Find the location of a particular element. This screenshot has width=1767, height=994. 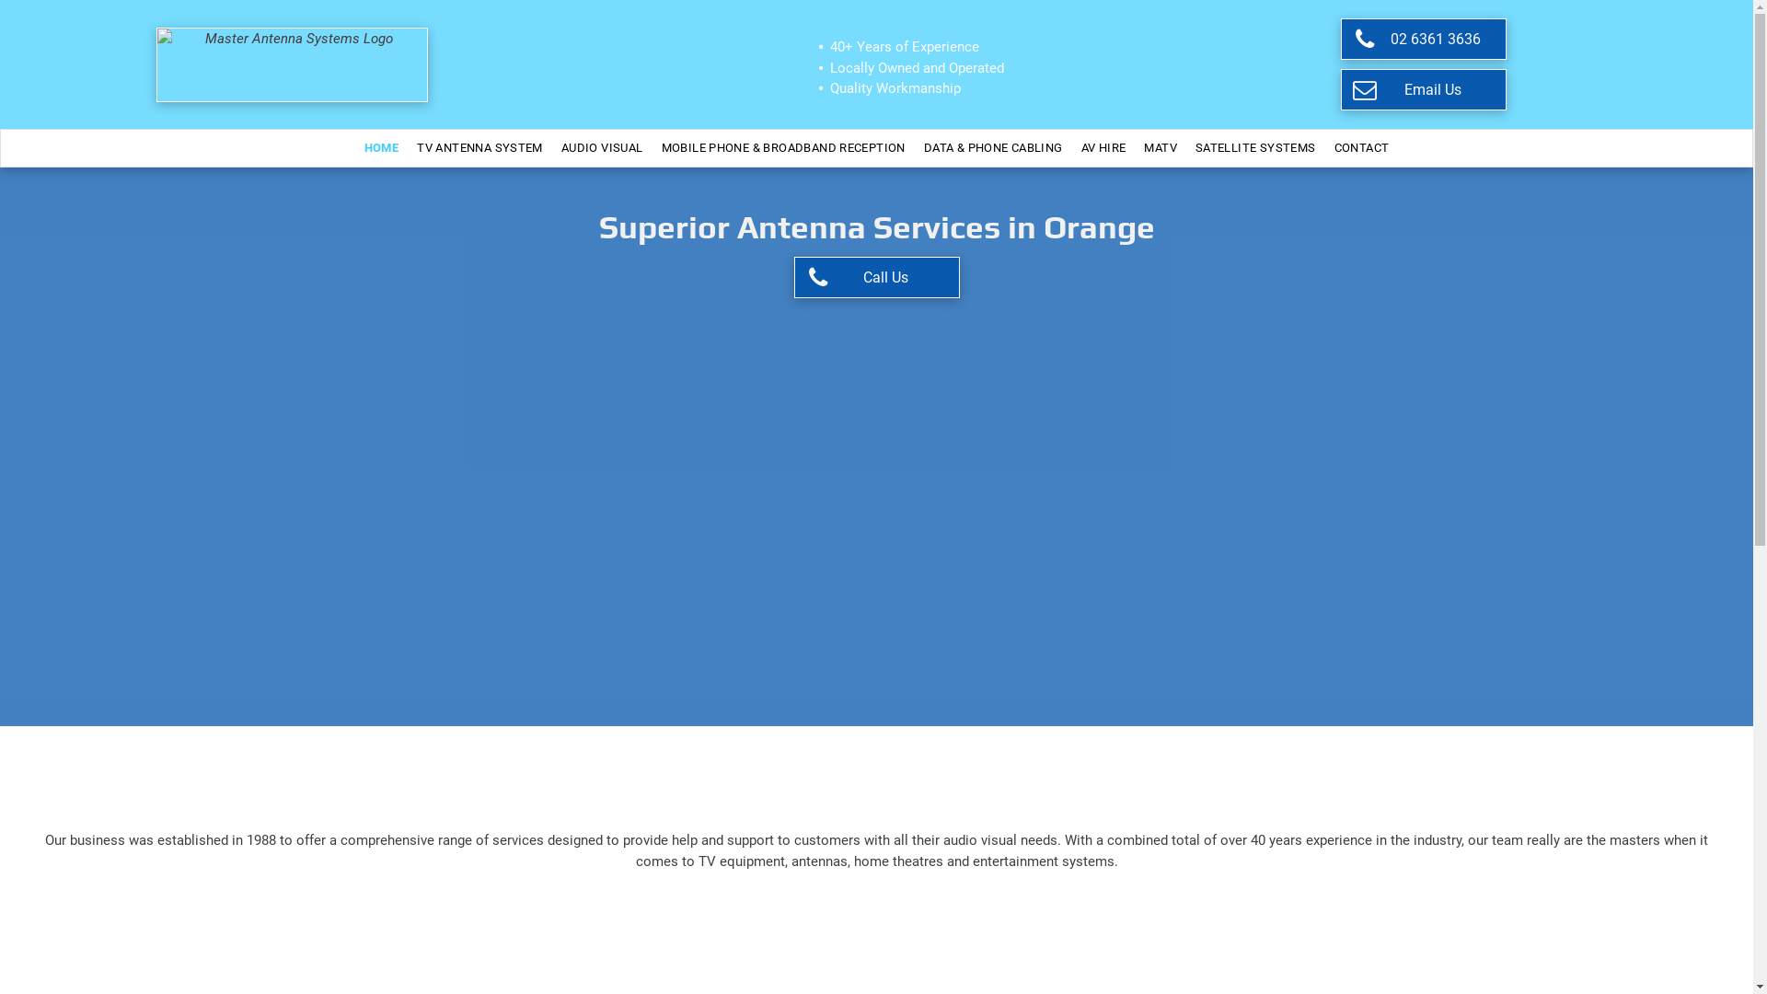

CONTACT is located at coordinates (1362, 148).